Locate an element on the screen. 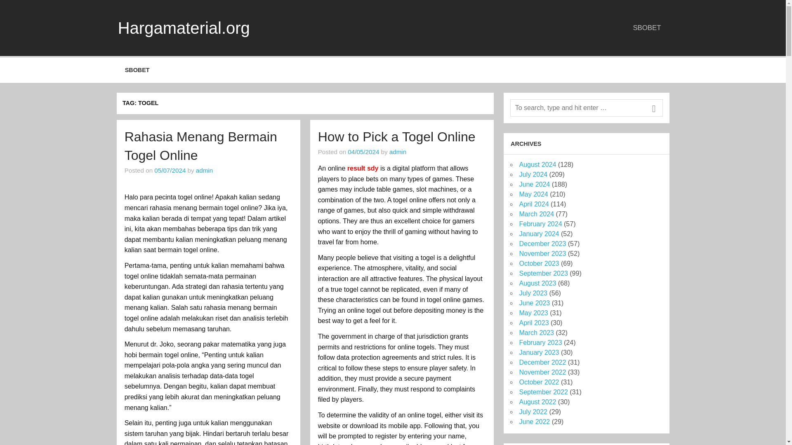  11:00 AM is located at coordinates (170, 171).